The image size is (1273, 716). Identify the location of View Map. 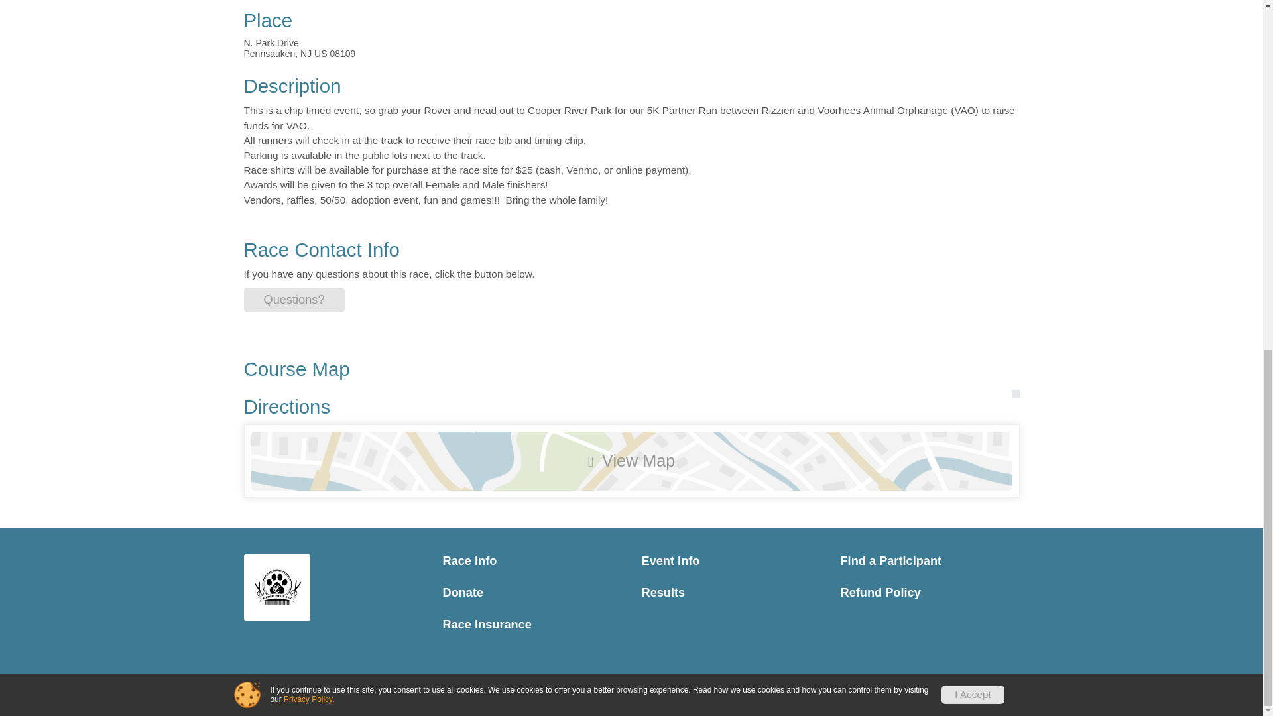
(631, 461).